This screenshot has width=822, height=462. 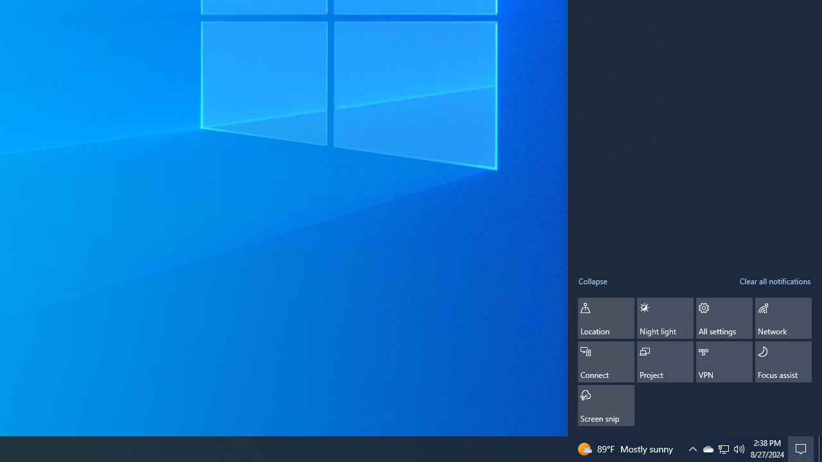 I want to click on Project, so click(x=739, y=449).